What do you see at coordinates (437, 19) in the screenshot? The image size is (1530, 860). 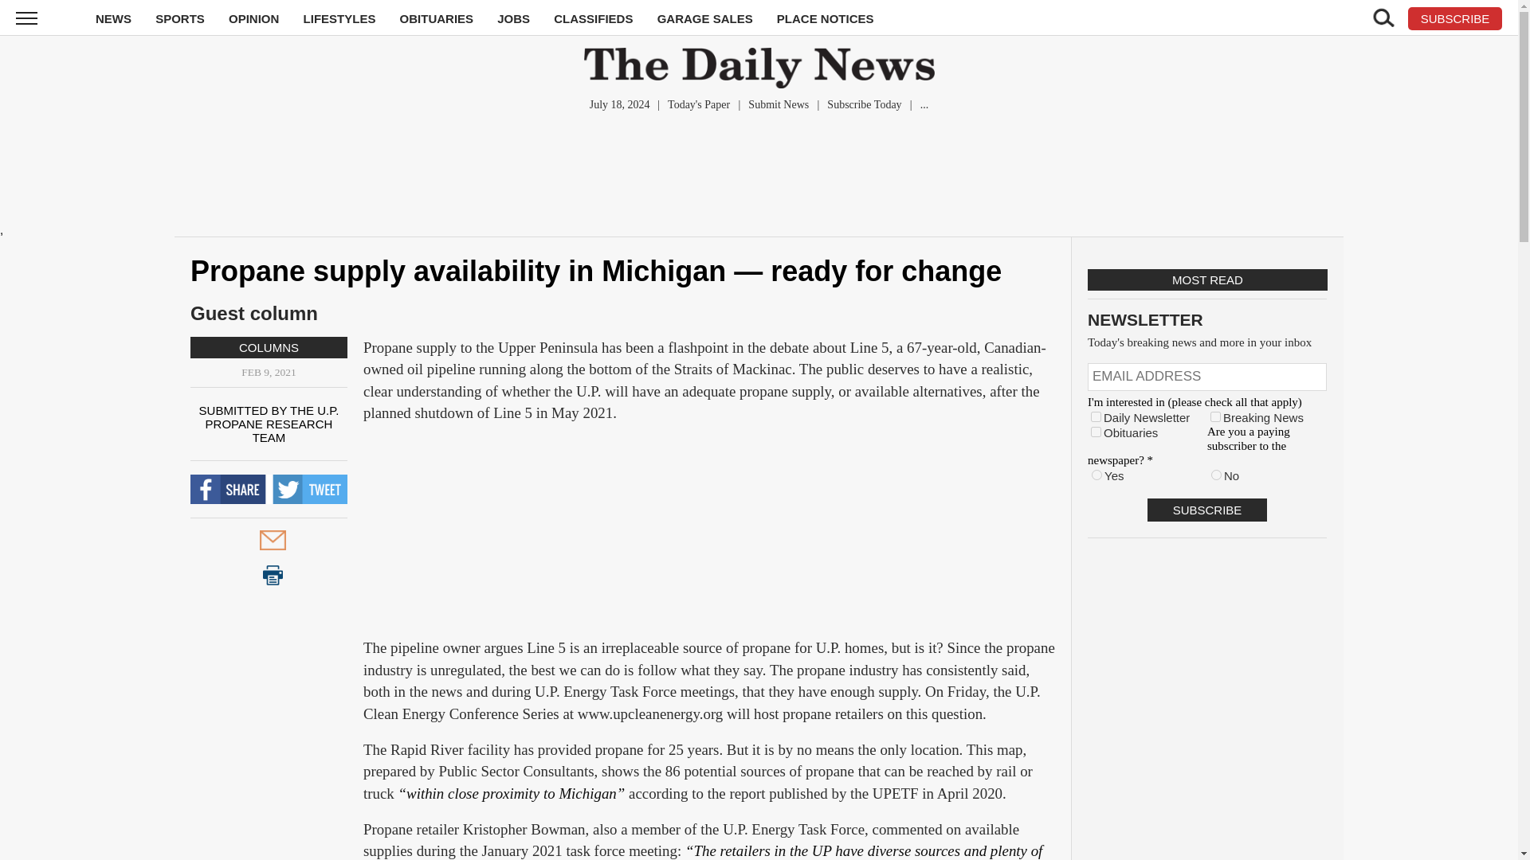 I see `OBITUARIES` at bounding box center [437, 19].